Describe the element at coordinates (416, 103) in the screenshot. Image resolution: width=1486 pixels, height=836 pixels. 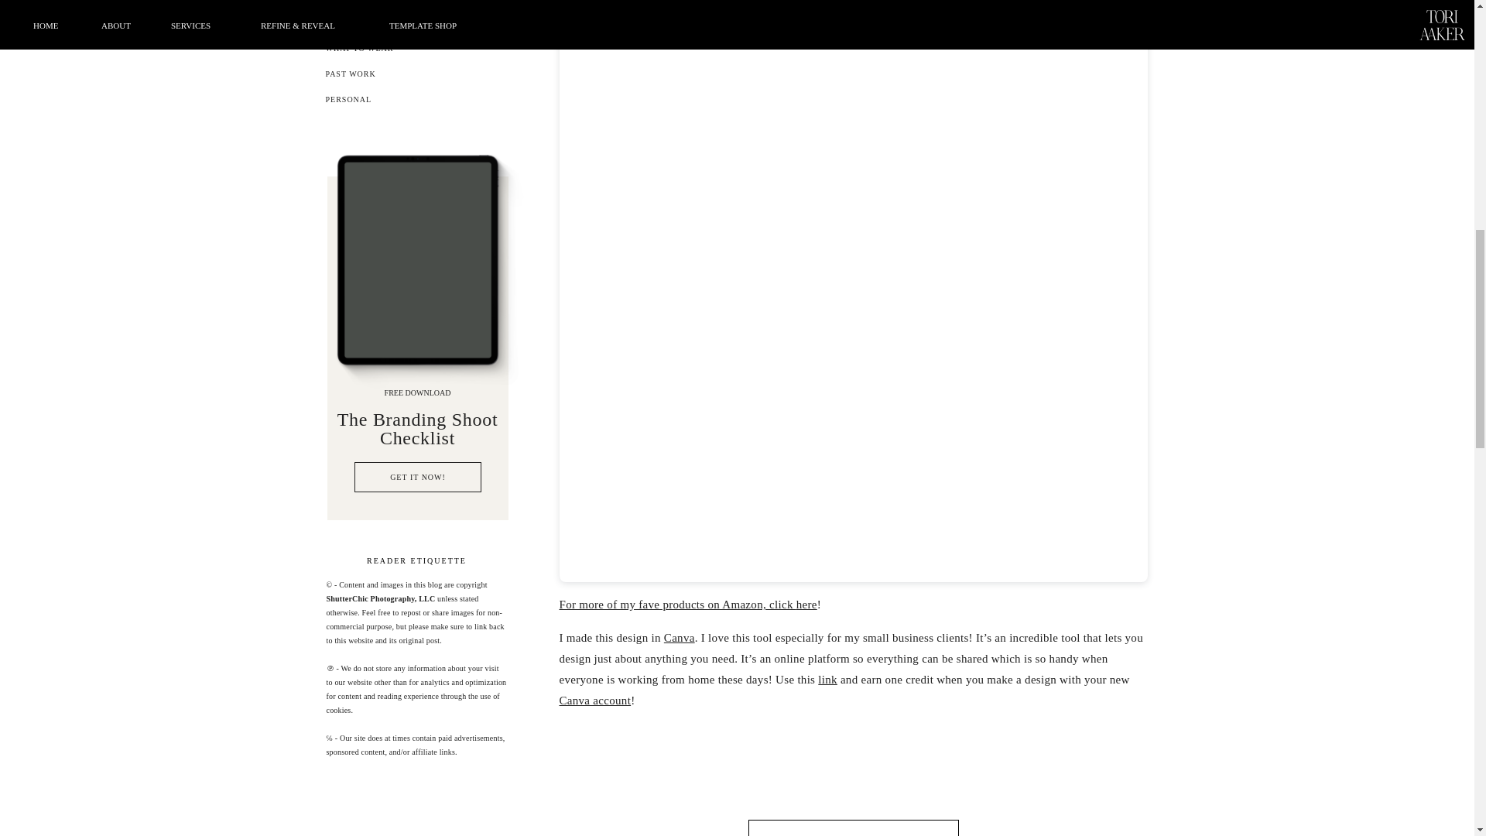
I see `PERSONAL` at that location.